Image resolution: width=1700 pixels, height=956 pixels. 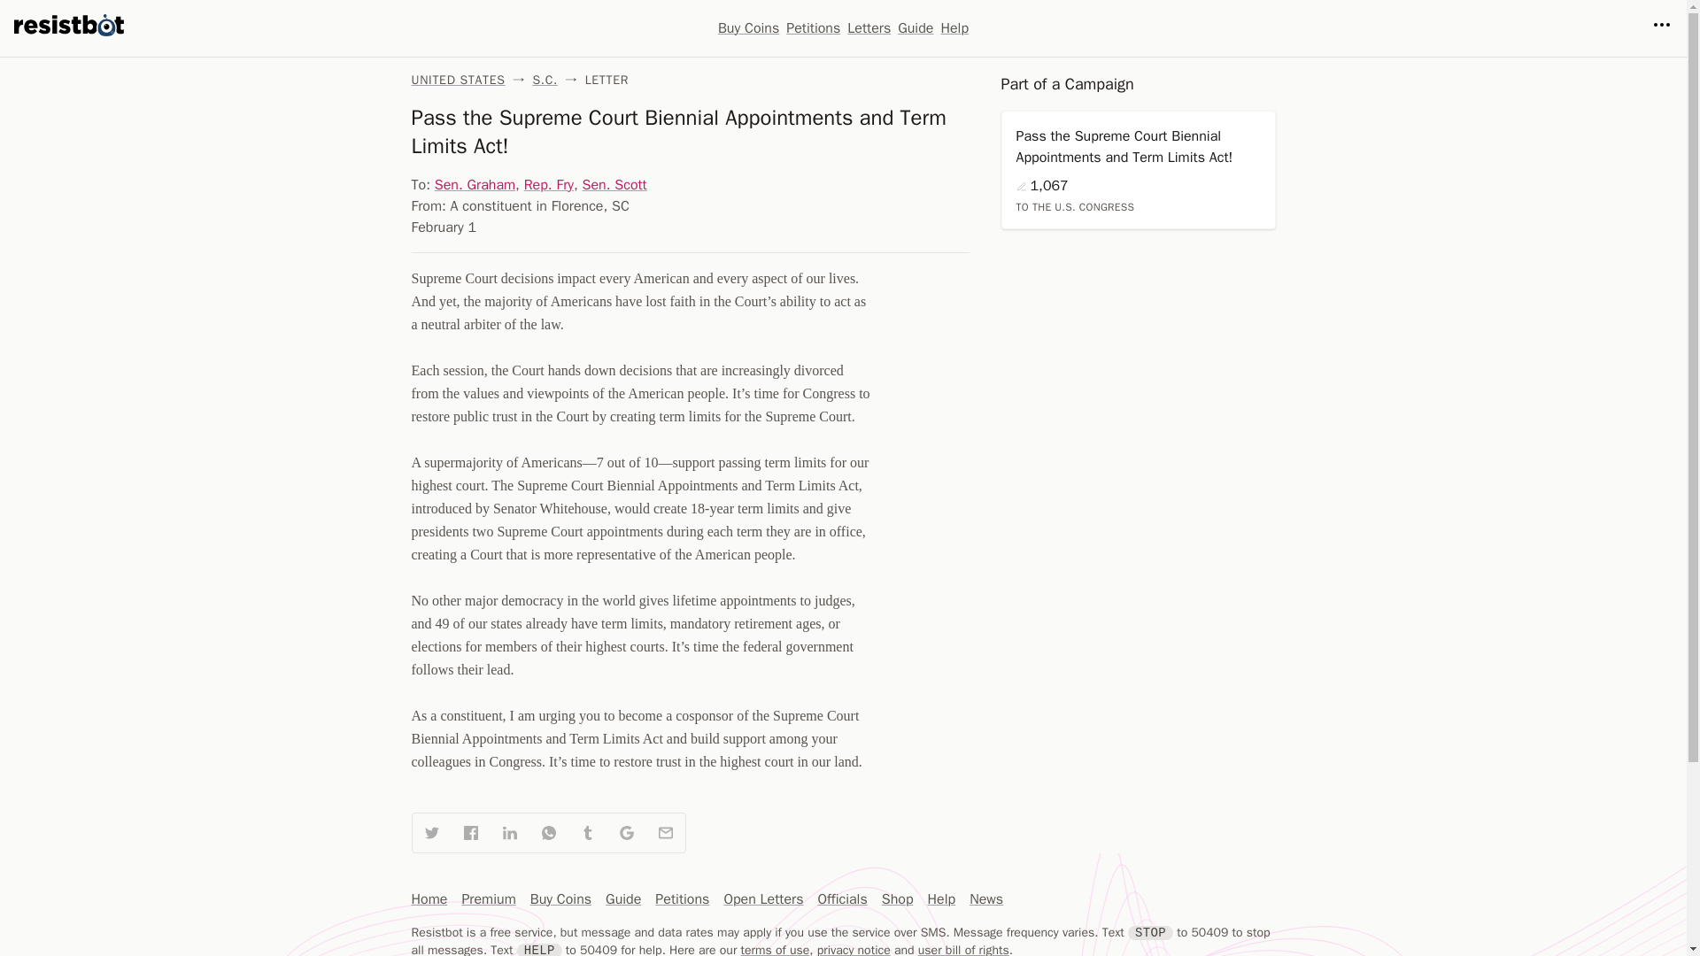 I want to click on News, so click(x=985, y=899).